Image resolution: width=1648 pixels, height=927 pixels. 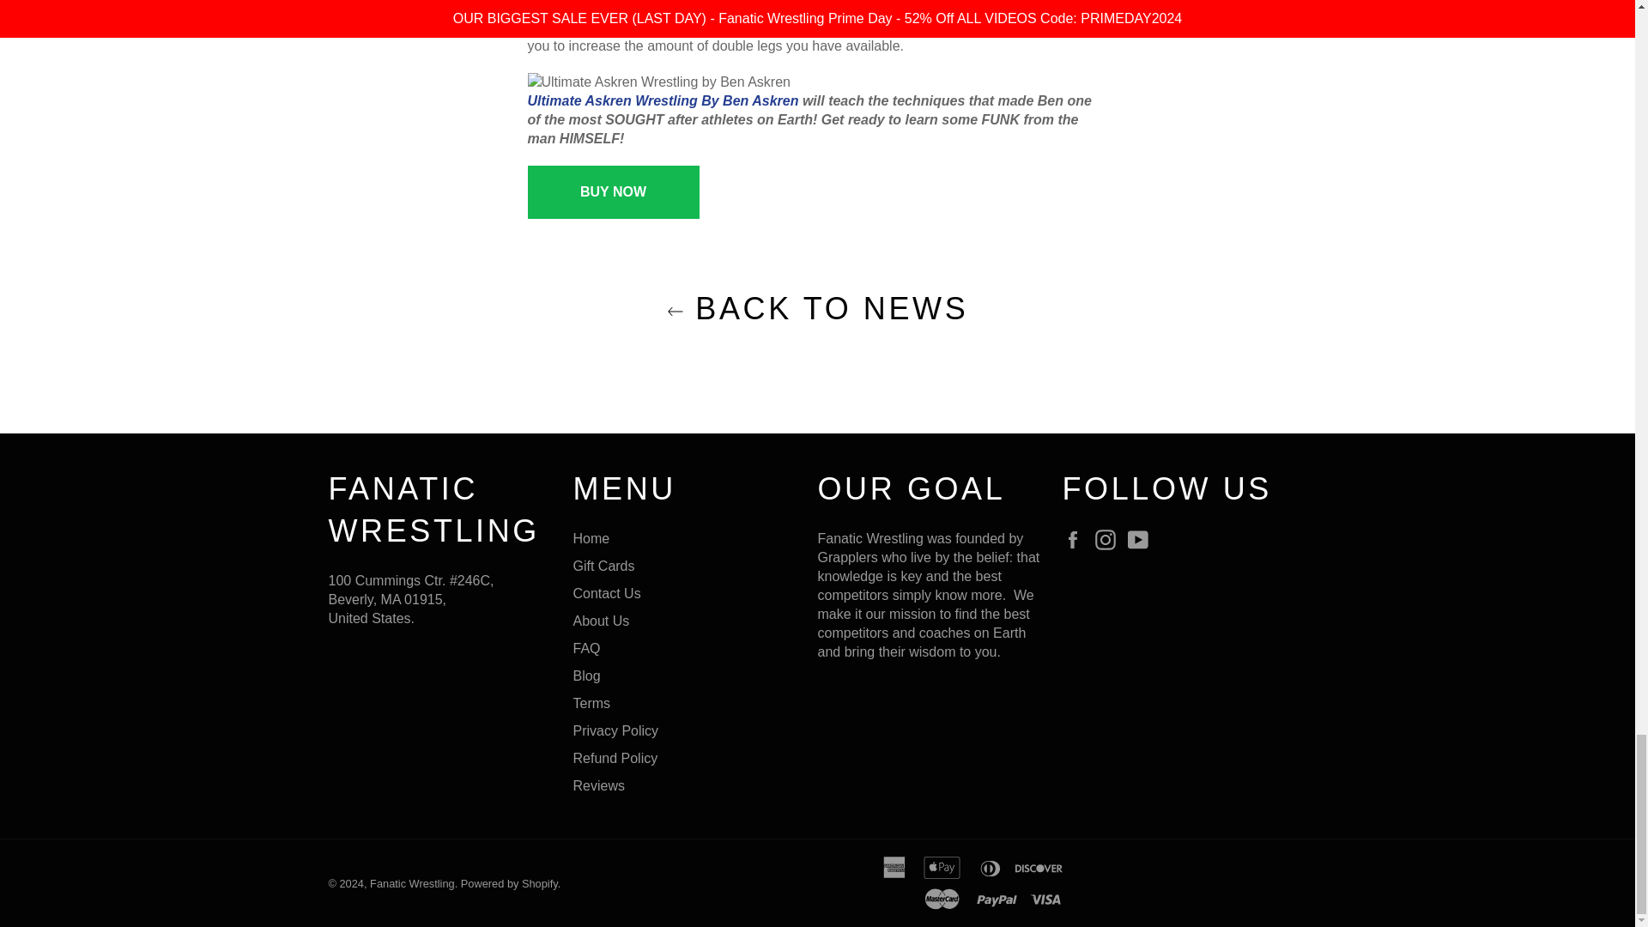 What do you see at coordinates (1109, 539) in the screenshot?
I see `Fanatic Wrestling on Instagram` at bounding box center [1109, 539].